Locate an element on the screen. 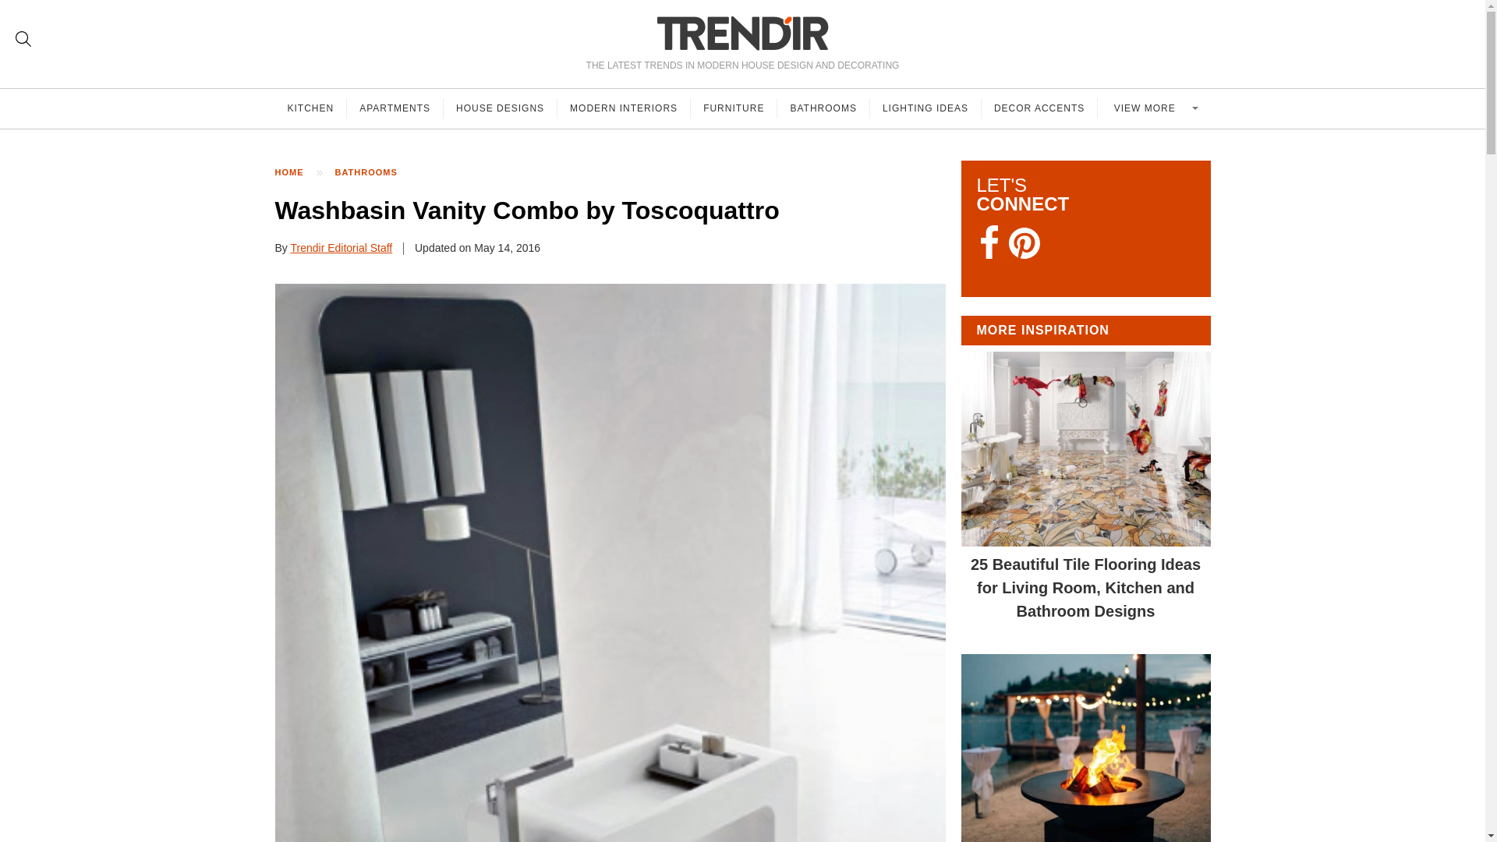  VIEW MORE is located at coordinates (1154, 108).